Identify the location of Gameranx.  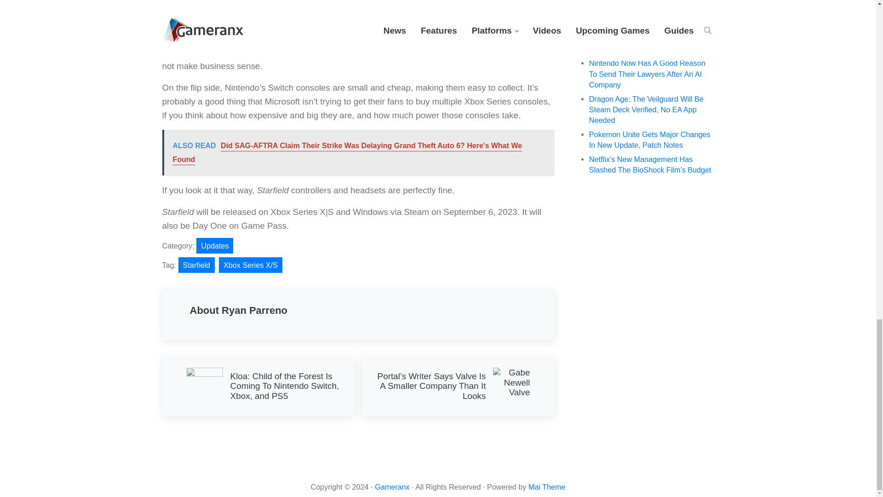
(392, 487).